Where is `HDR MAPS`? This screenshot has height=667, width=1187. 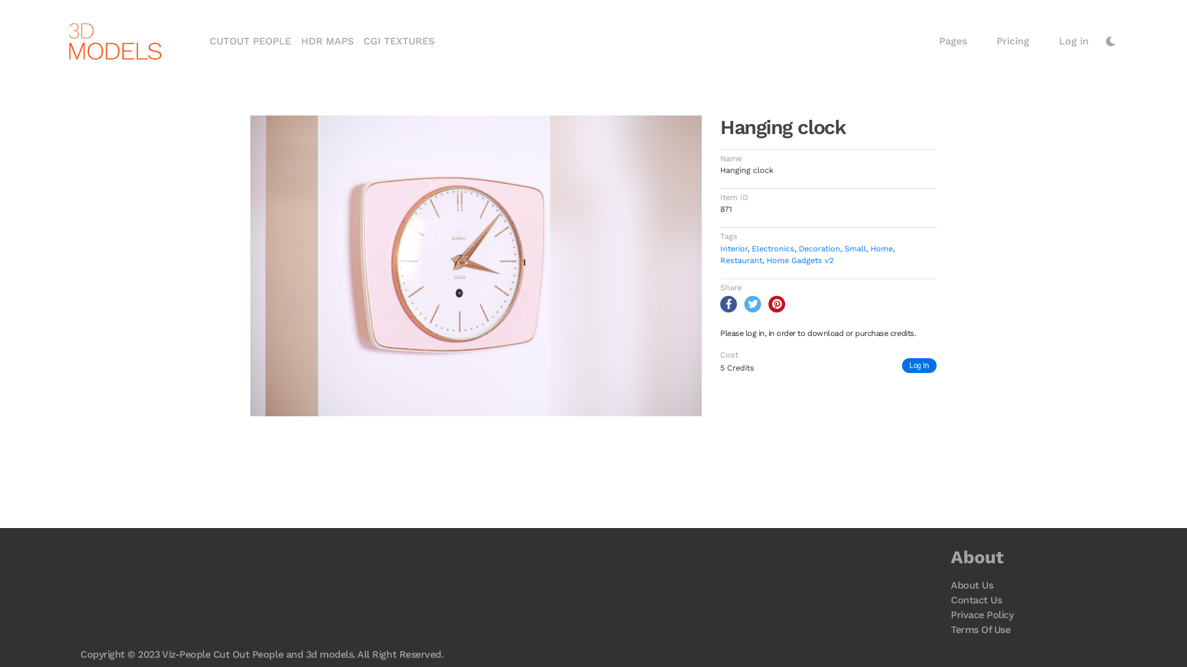
HDR MAPS is located at coordinates (328, 41).